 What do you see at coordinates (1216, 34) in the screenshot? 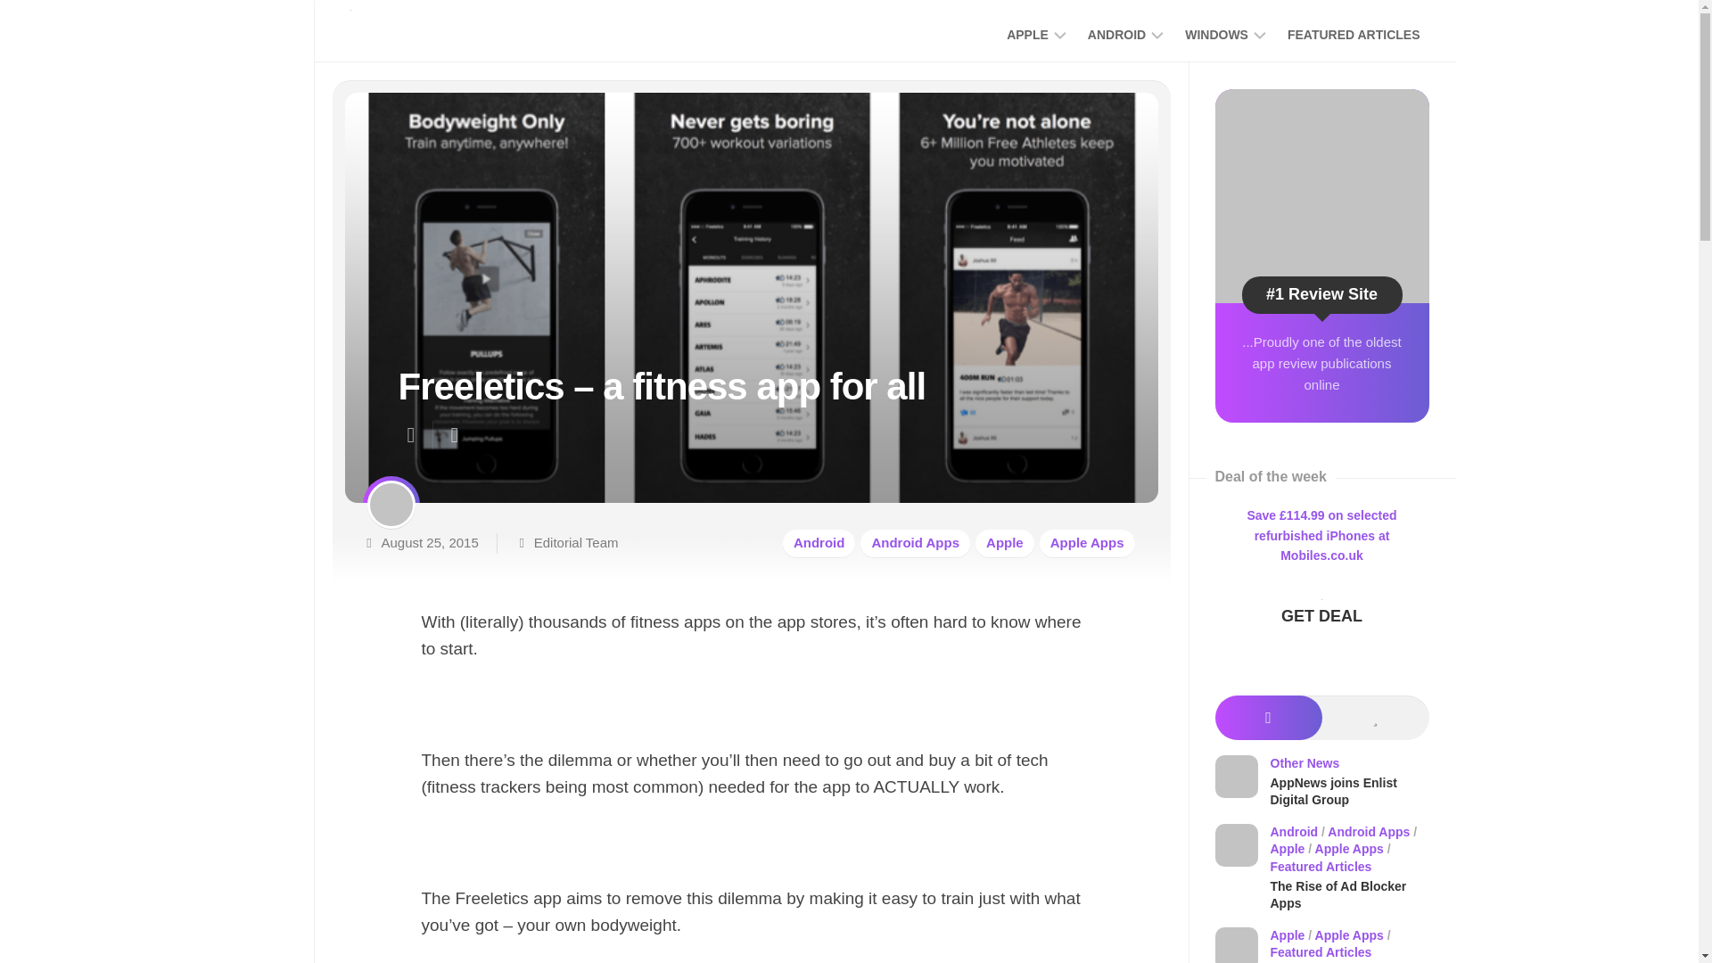
I see `Apple Apps` at bounding box center [1216, 34].